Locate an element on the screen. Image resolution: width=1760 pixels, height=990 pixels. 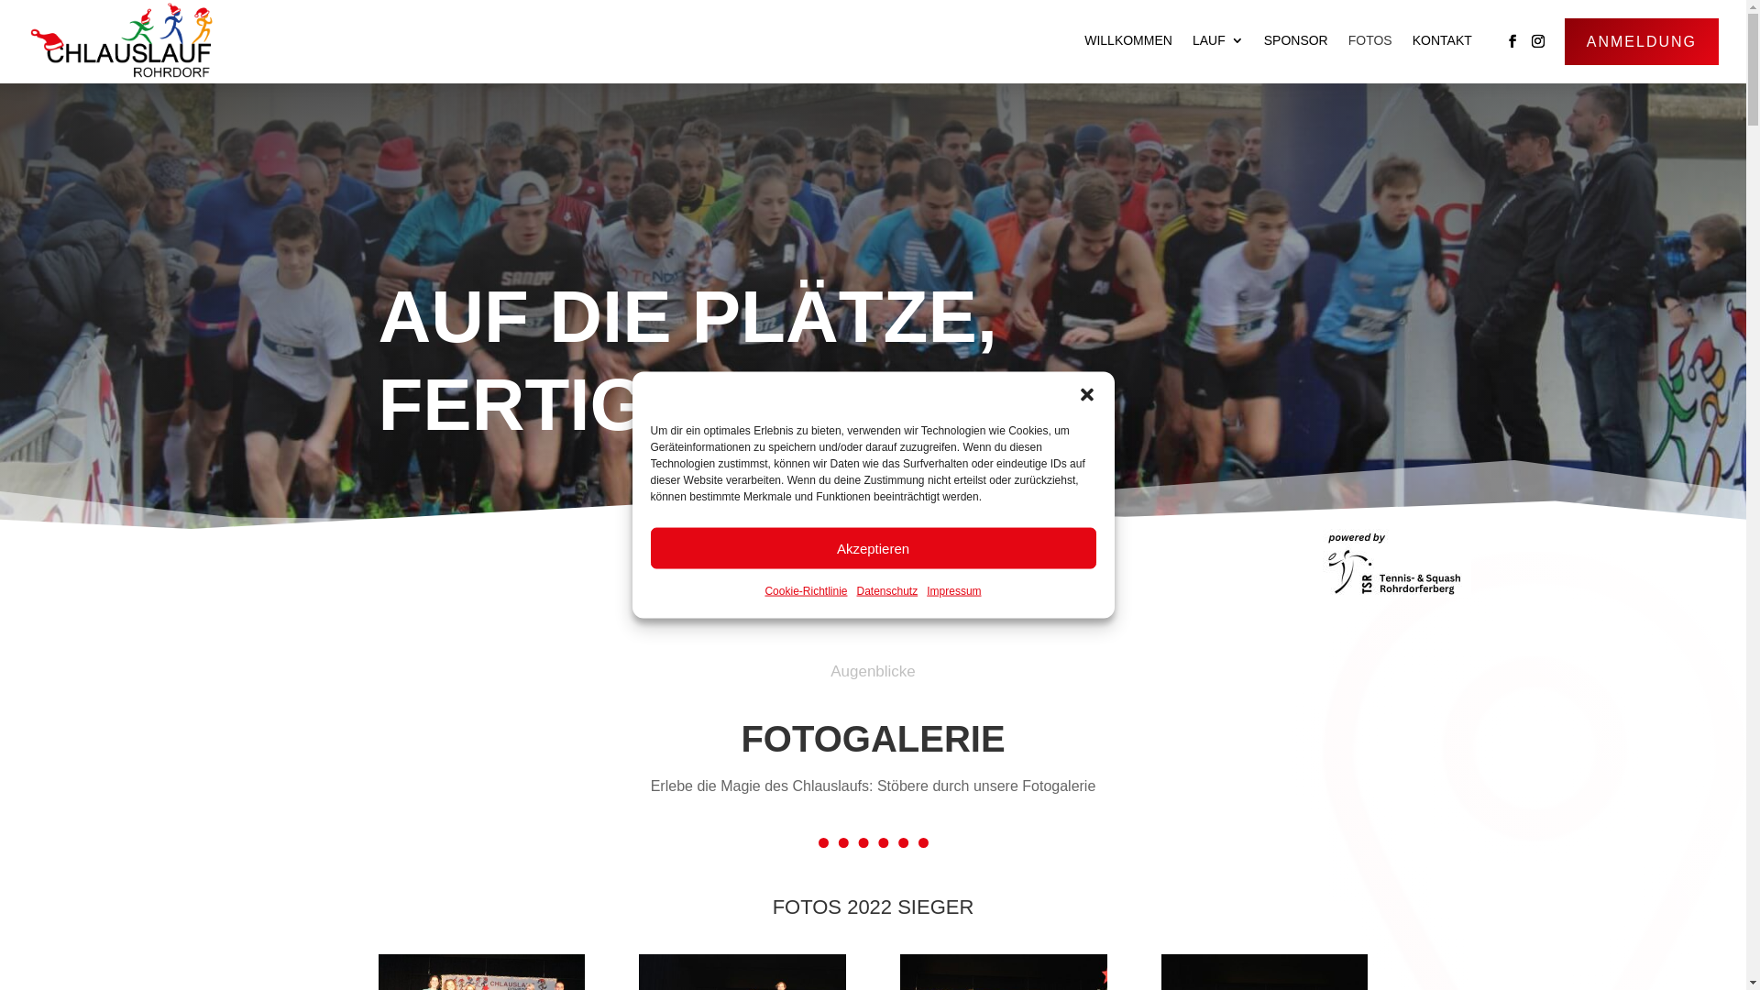
SPONSOR is located at coordinates (1296, 40).